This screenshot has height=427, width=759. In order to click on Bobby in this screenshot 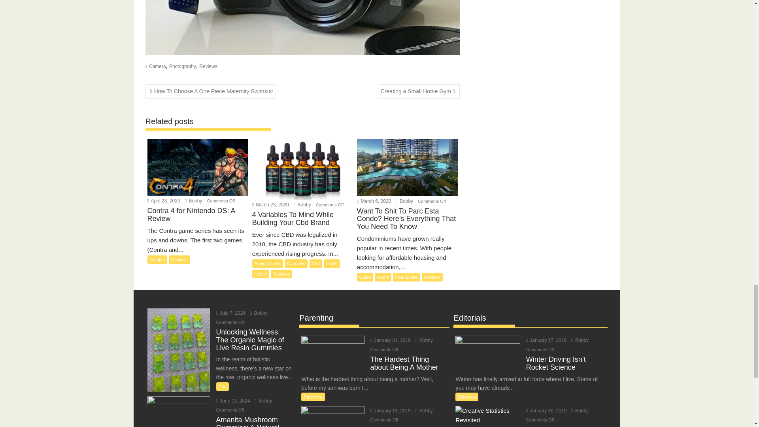, I will do `click(404, 201)`.